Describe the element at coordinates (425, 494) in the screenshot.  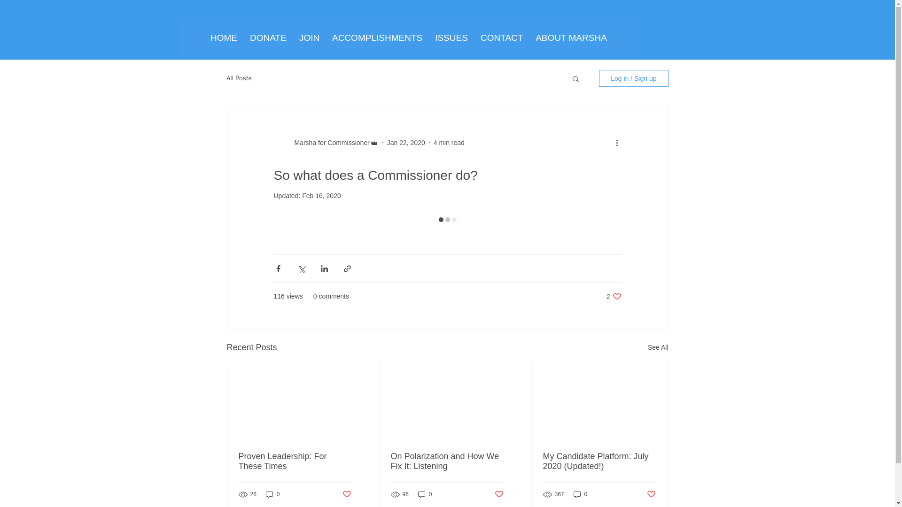
I see `0` at that location.